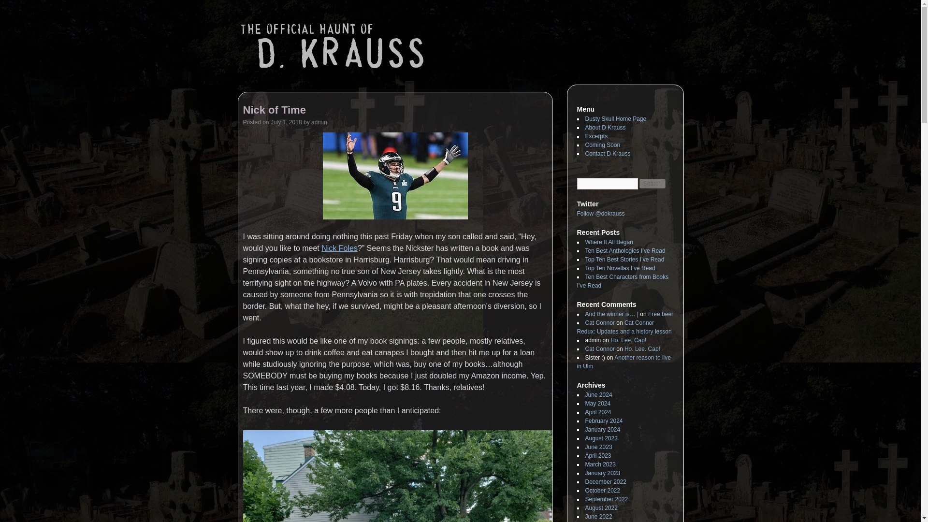 The width and height of the screenshot is (928, 522). Describe the element at coordinates (607, 154) in the screenshot. I see `Contact D Krauss` at that location.